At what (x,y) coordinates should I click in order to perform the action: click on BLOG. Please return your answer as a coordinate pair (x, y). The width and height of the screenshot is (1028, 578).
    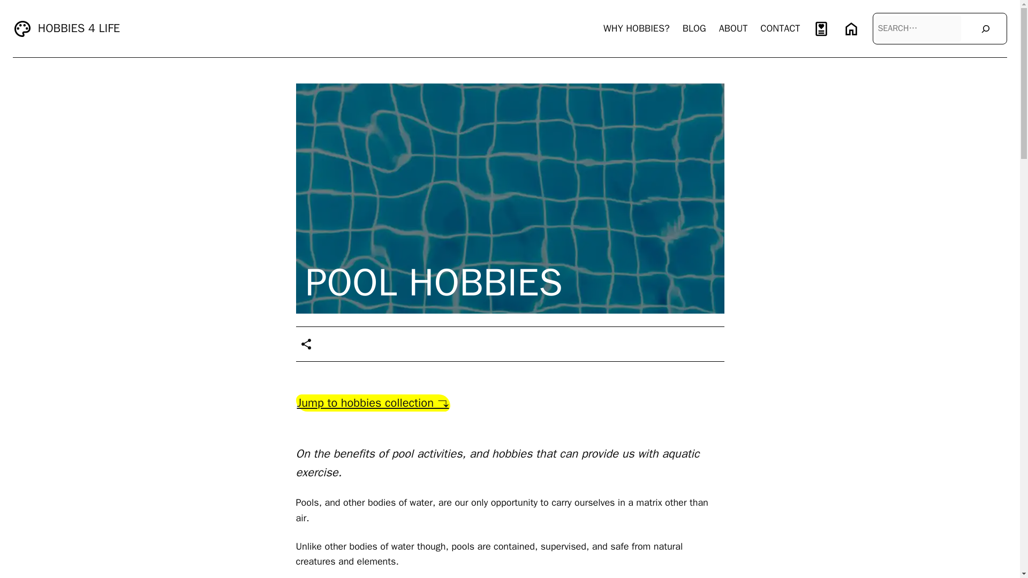
    Looking at the image, I should click on (694, 28).